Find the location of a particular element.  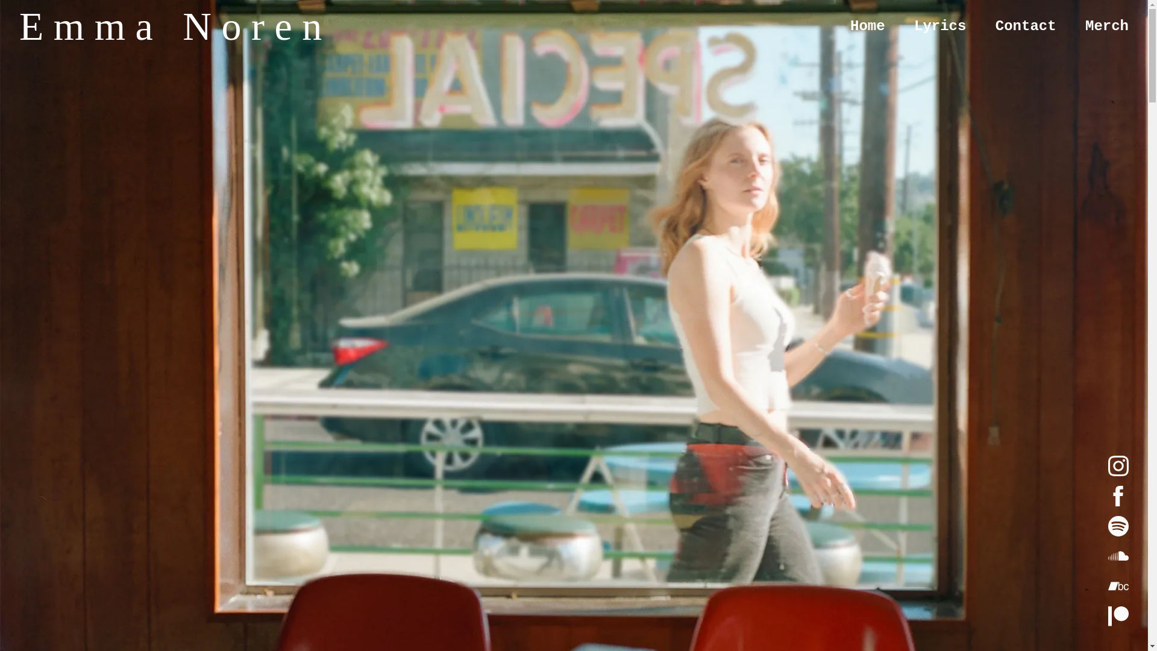

Merch is located at coordinates (1106, 27).